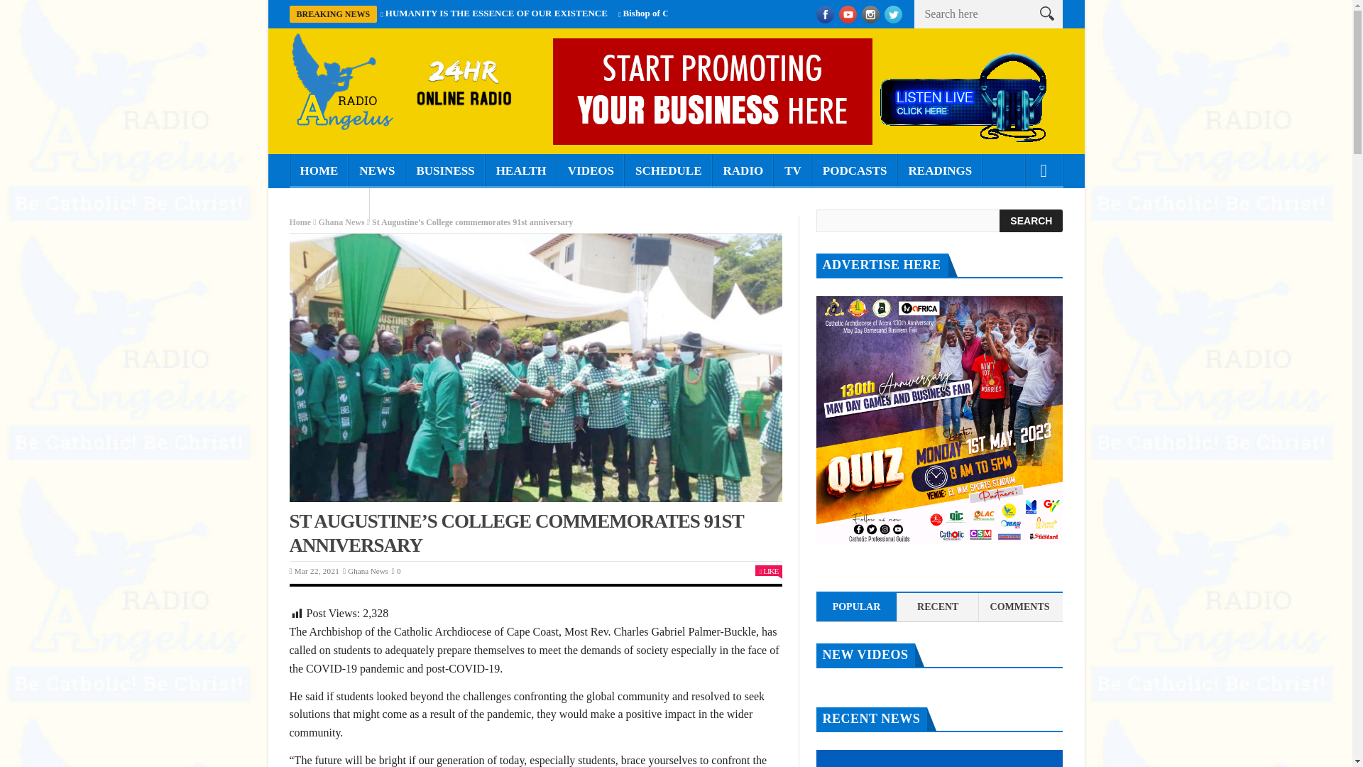 This screenshot has height=767, width=1363. Describe the element at coordinates (768, 571) in the screenshot. I see `Like` at that location.